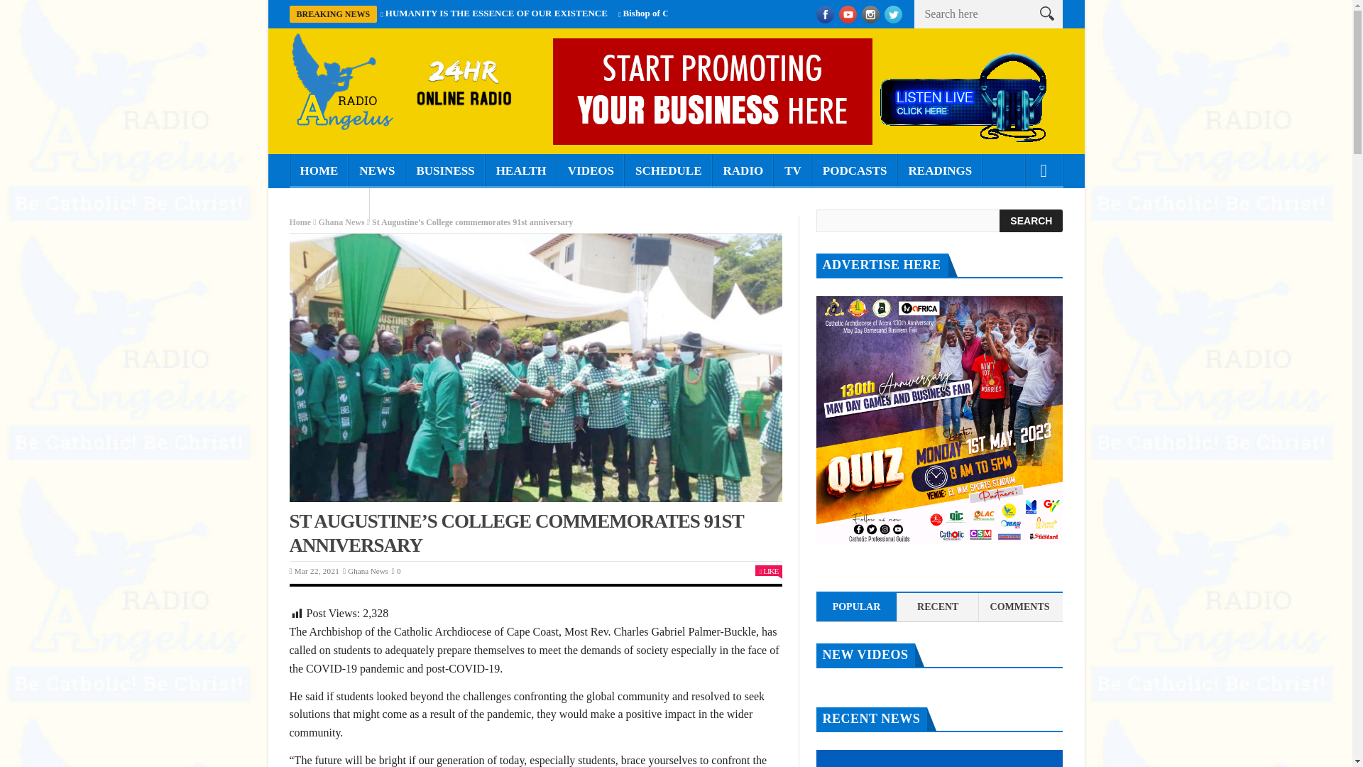 This screenshot has height=767, width=1363. Describe the element at coordinates (768, 571) in the screenshot. I see `Like` at that location.